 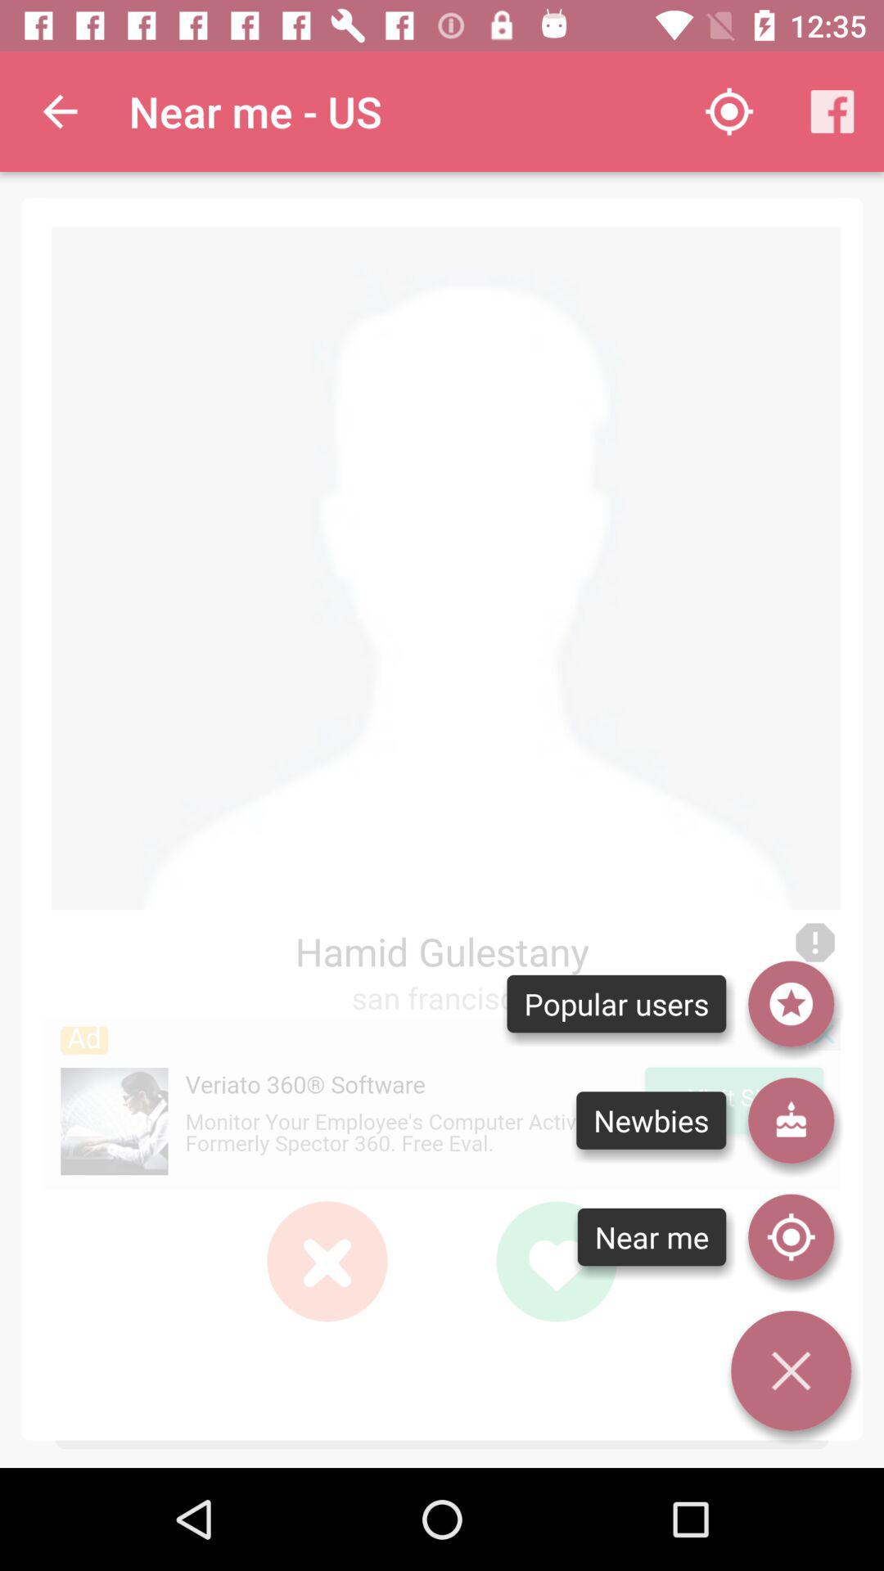 What do you see at coordinates (832, 111) in the screenshot?
I see `select the icon which on the top right corner` at bounding box center [832, 111].